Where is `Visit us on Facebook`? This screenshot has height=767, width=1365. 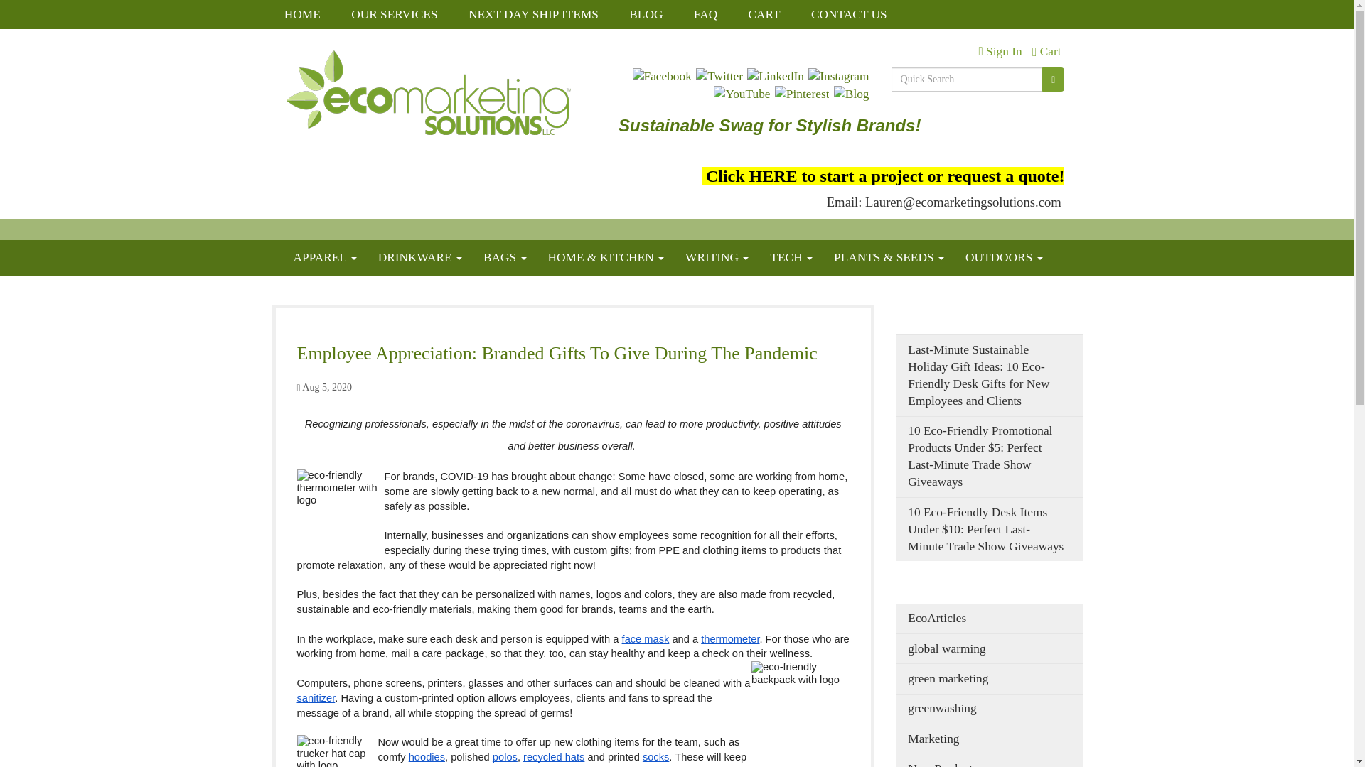 Visit us on Facebook is located at coordinates (663, 75).